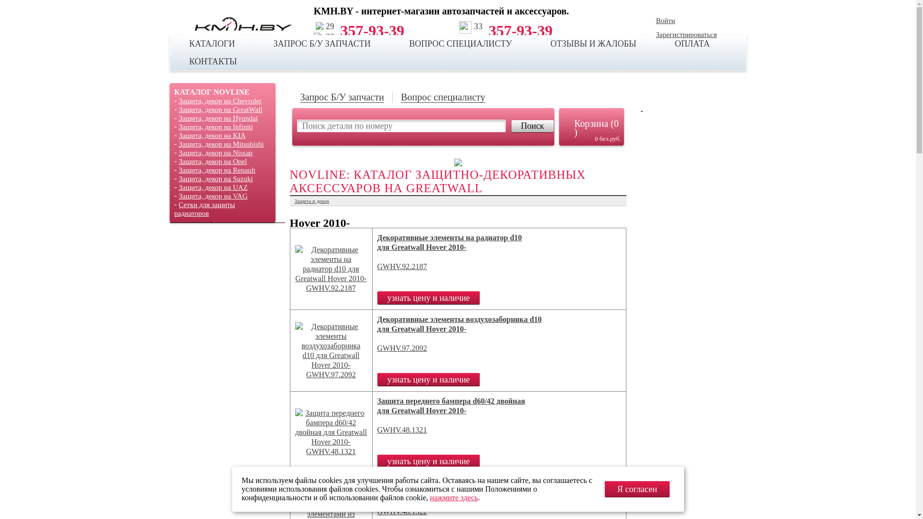 Image resolution: width=923 pixels, height=519 pixels. Describe the element at coordinates (402, 430) in the screenshot. I see `GWHV.48.1321` at that location.